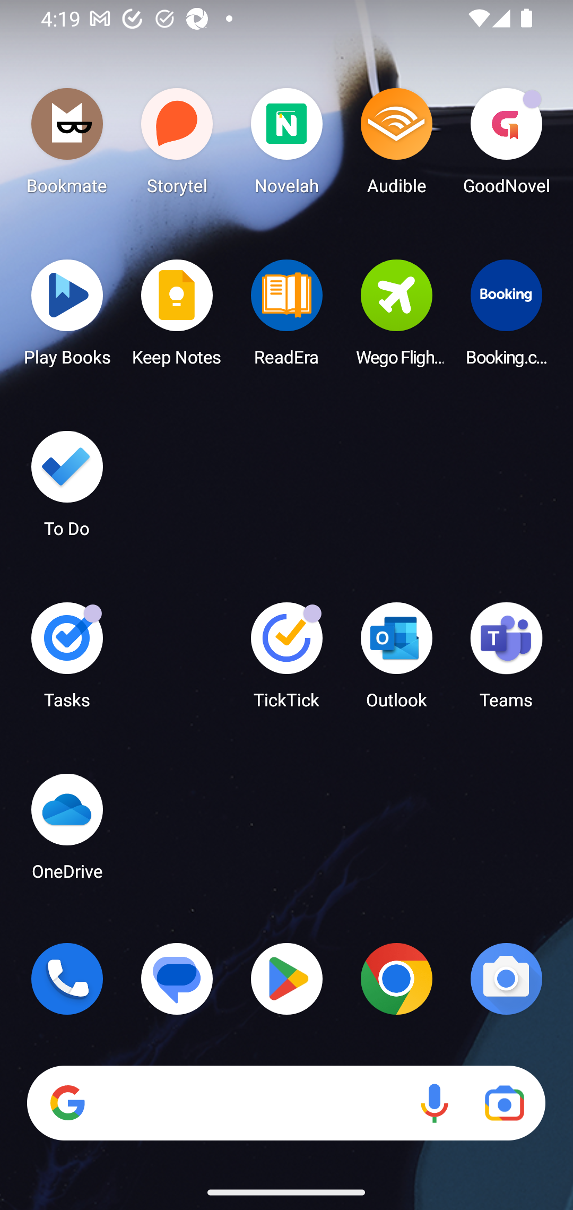 This screenshot has height=1210, width=573. I want to click on Play Books, so click(67, 317).